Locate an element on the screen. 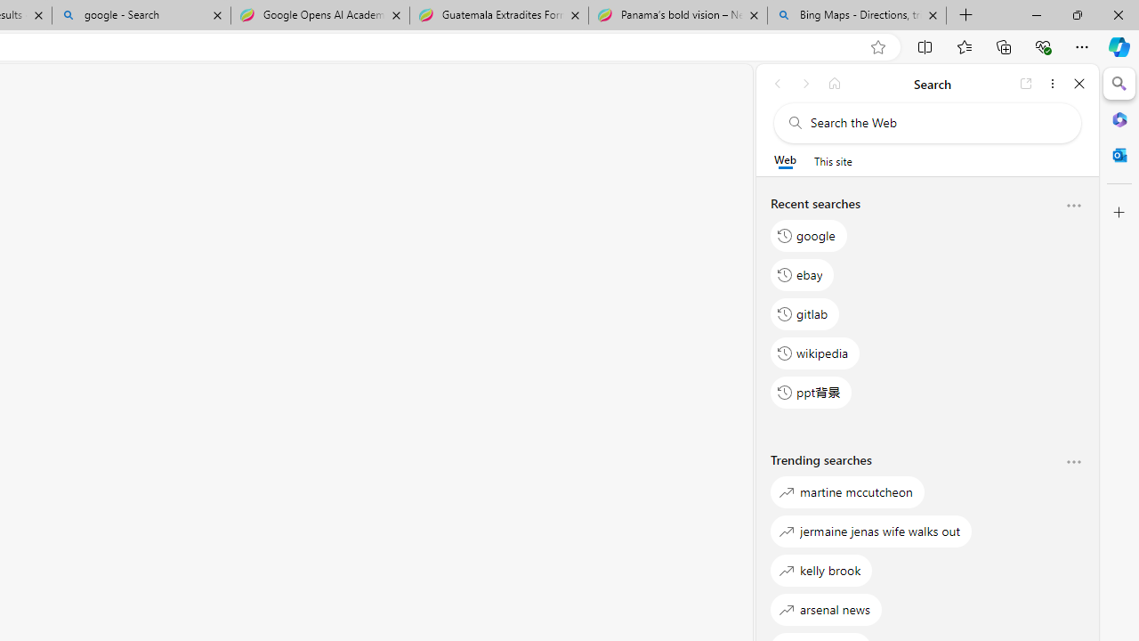  kelly brook is located at coordinates (821, 570).